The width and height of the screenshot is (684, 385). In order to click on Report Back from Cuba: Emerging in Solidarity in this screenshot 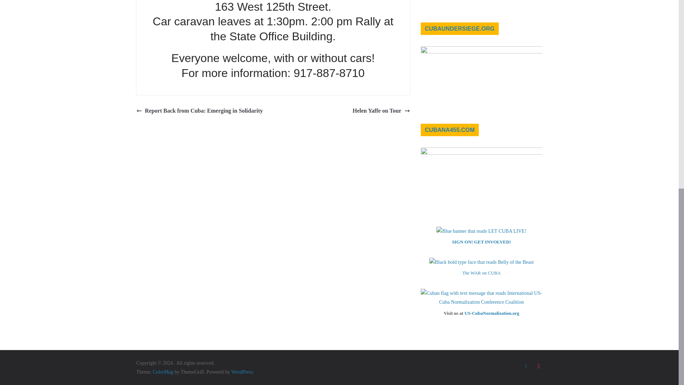, I will do `click(199, 111)`.